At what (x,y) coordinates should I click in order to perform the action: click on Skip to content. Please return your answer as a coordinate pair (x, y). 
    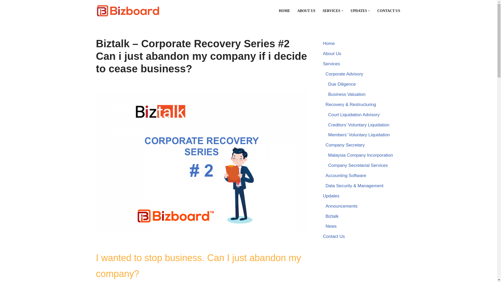
    Looking at the image, I should click on (4, 11).